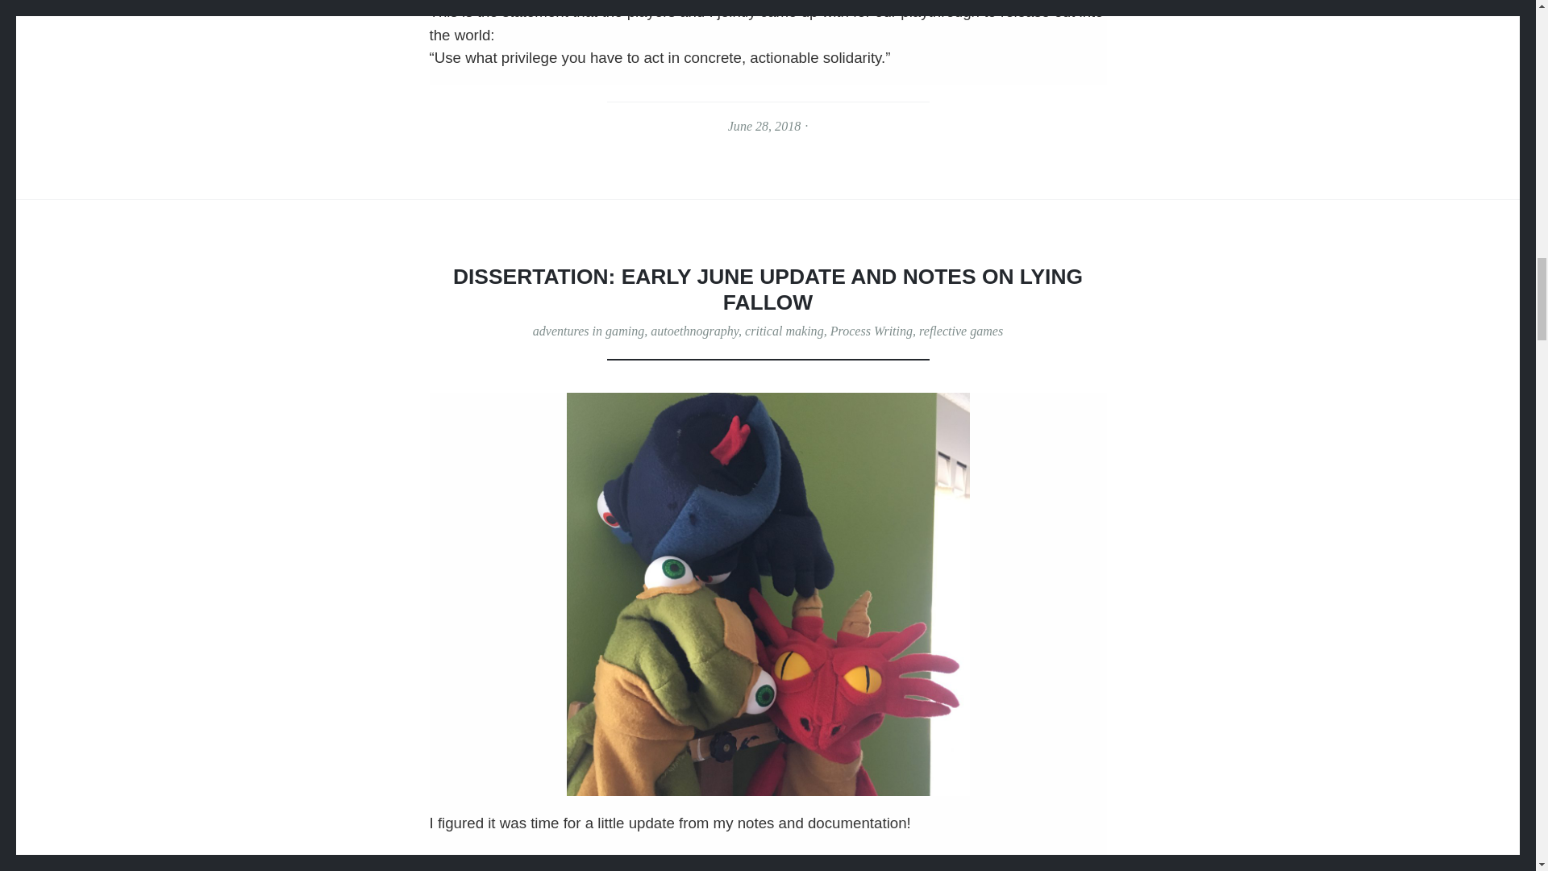 The width and height of the screenshot is (1548, 871). Describe the element at coordinates (693, 331) in the screenshot. I see `autoethnography` at that location.